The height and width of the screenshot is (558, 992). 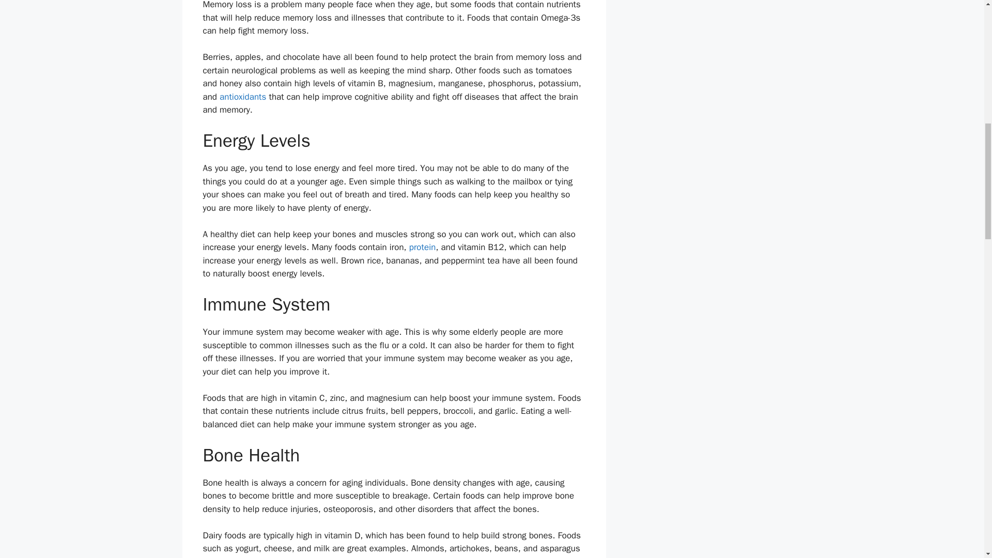 What do you see at coordinates (242, 97) in the screenshot?
I see `antioxidants` at bounding box center [242, 97].